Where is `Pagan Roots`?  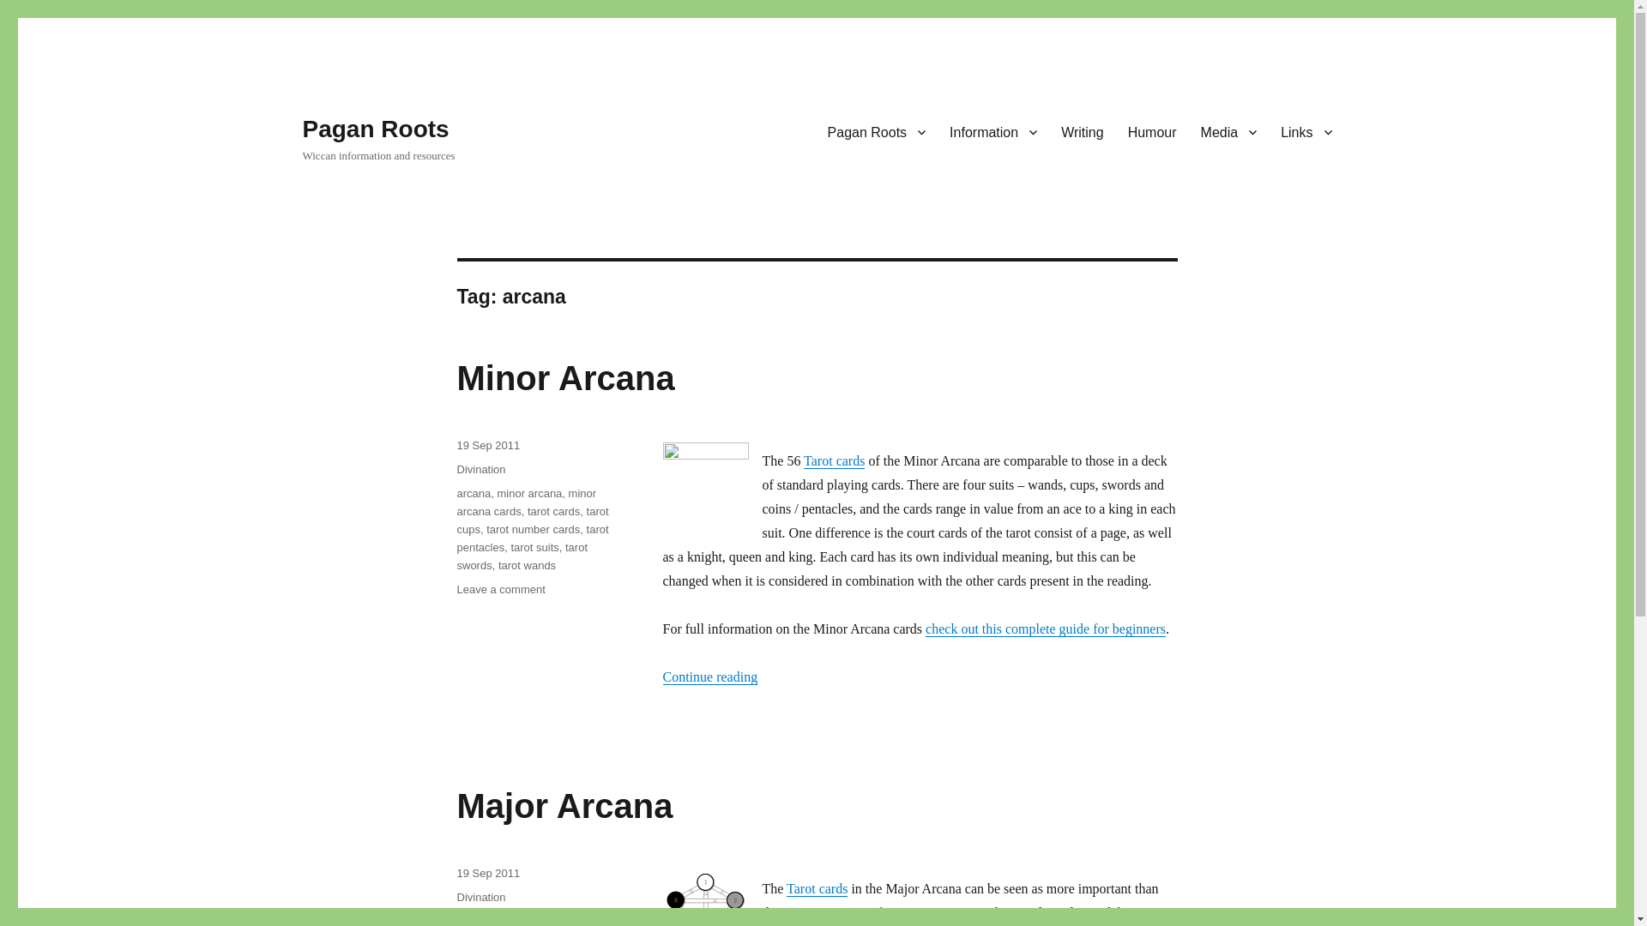
Pagan Roots is located at coordinates (374, 129).